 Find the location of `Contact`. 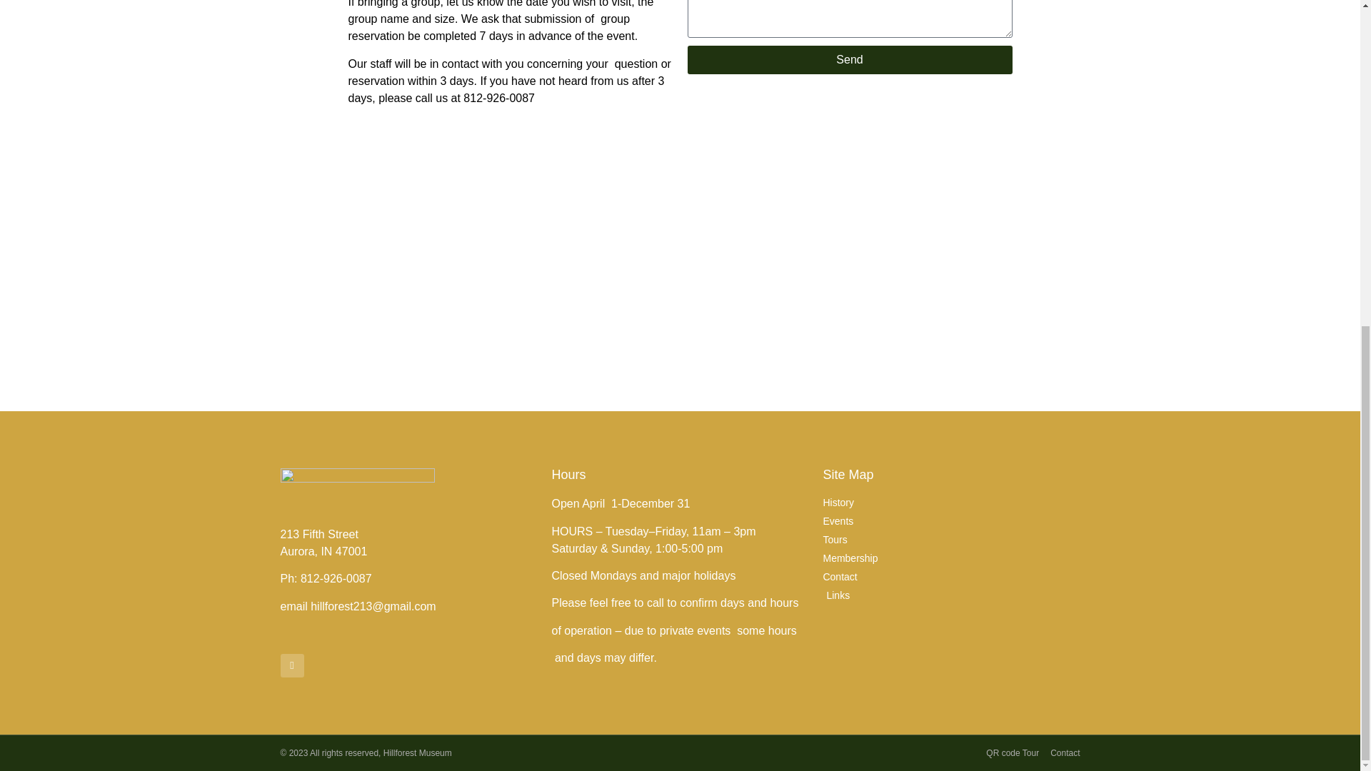

Contact is located at coordinates (1065, 752).